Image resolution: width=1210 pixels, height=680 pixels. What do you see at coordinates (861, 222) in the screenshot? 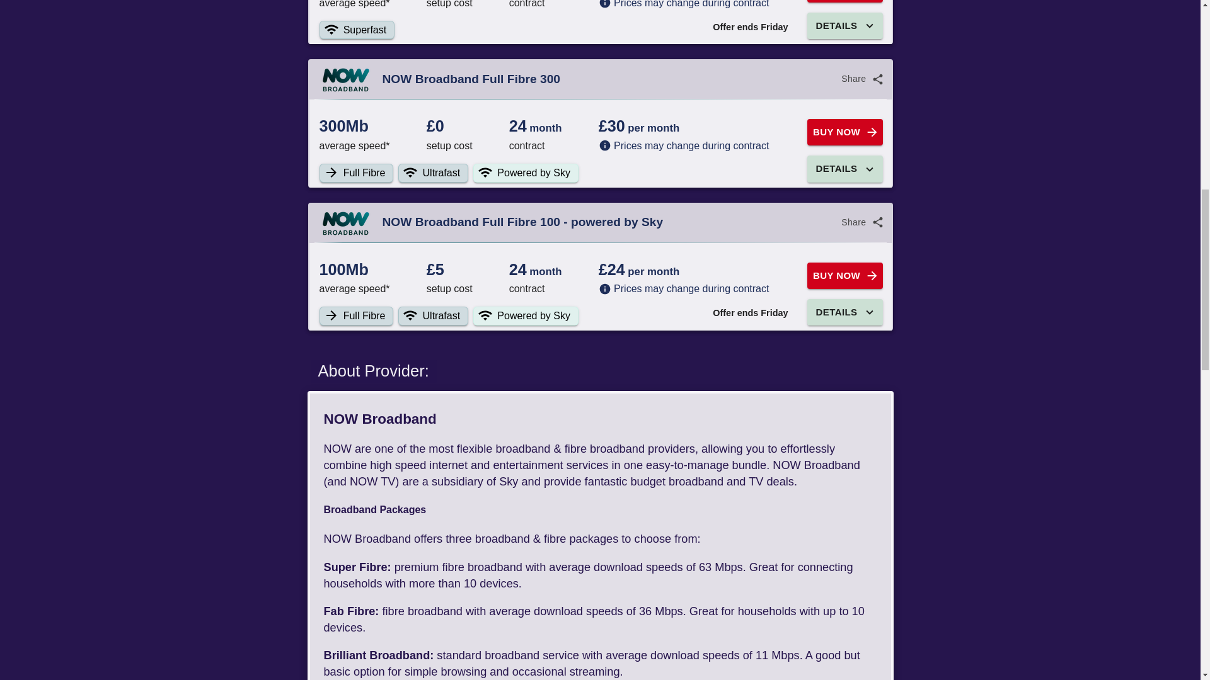
I see `Share` at bounding box center [861, 222].